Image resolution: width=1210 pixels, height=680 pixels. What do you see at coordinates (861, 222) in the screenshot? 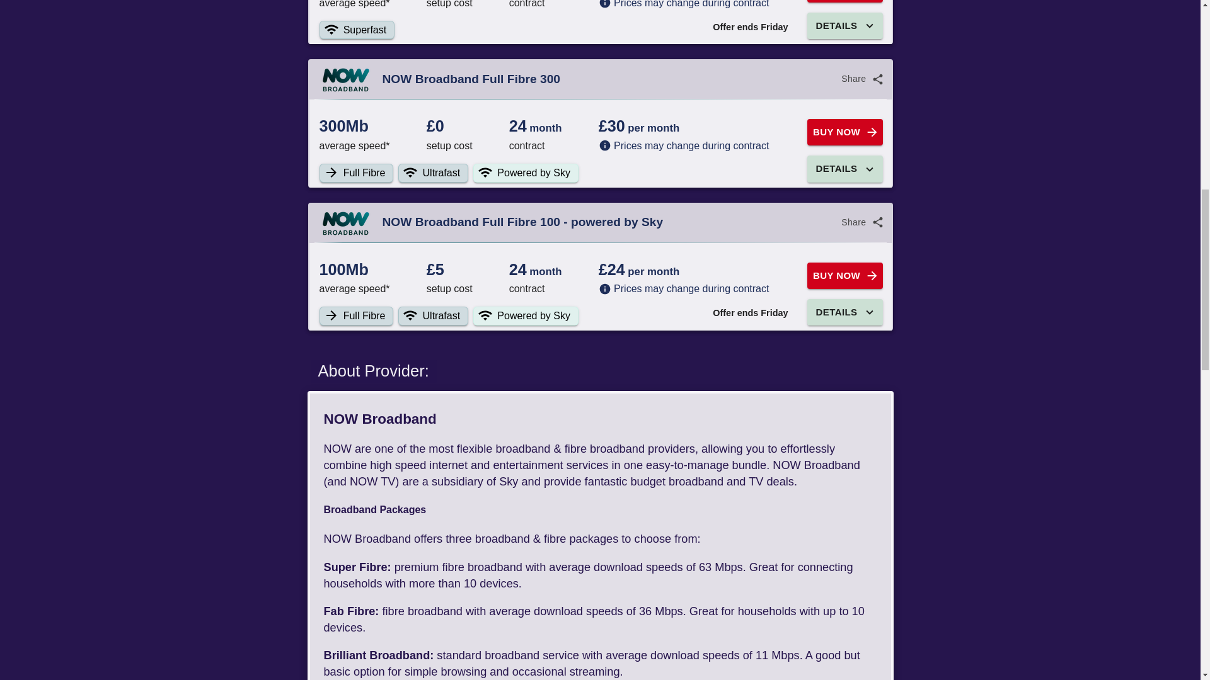
I see `Share` at bounding box center [861, 222].